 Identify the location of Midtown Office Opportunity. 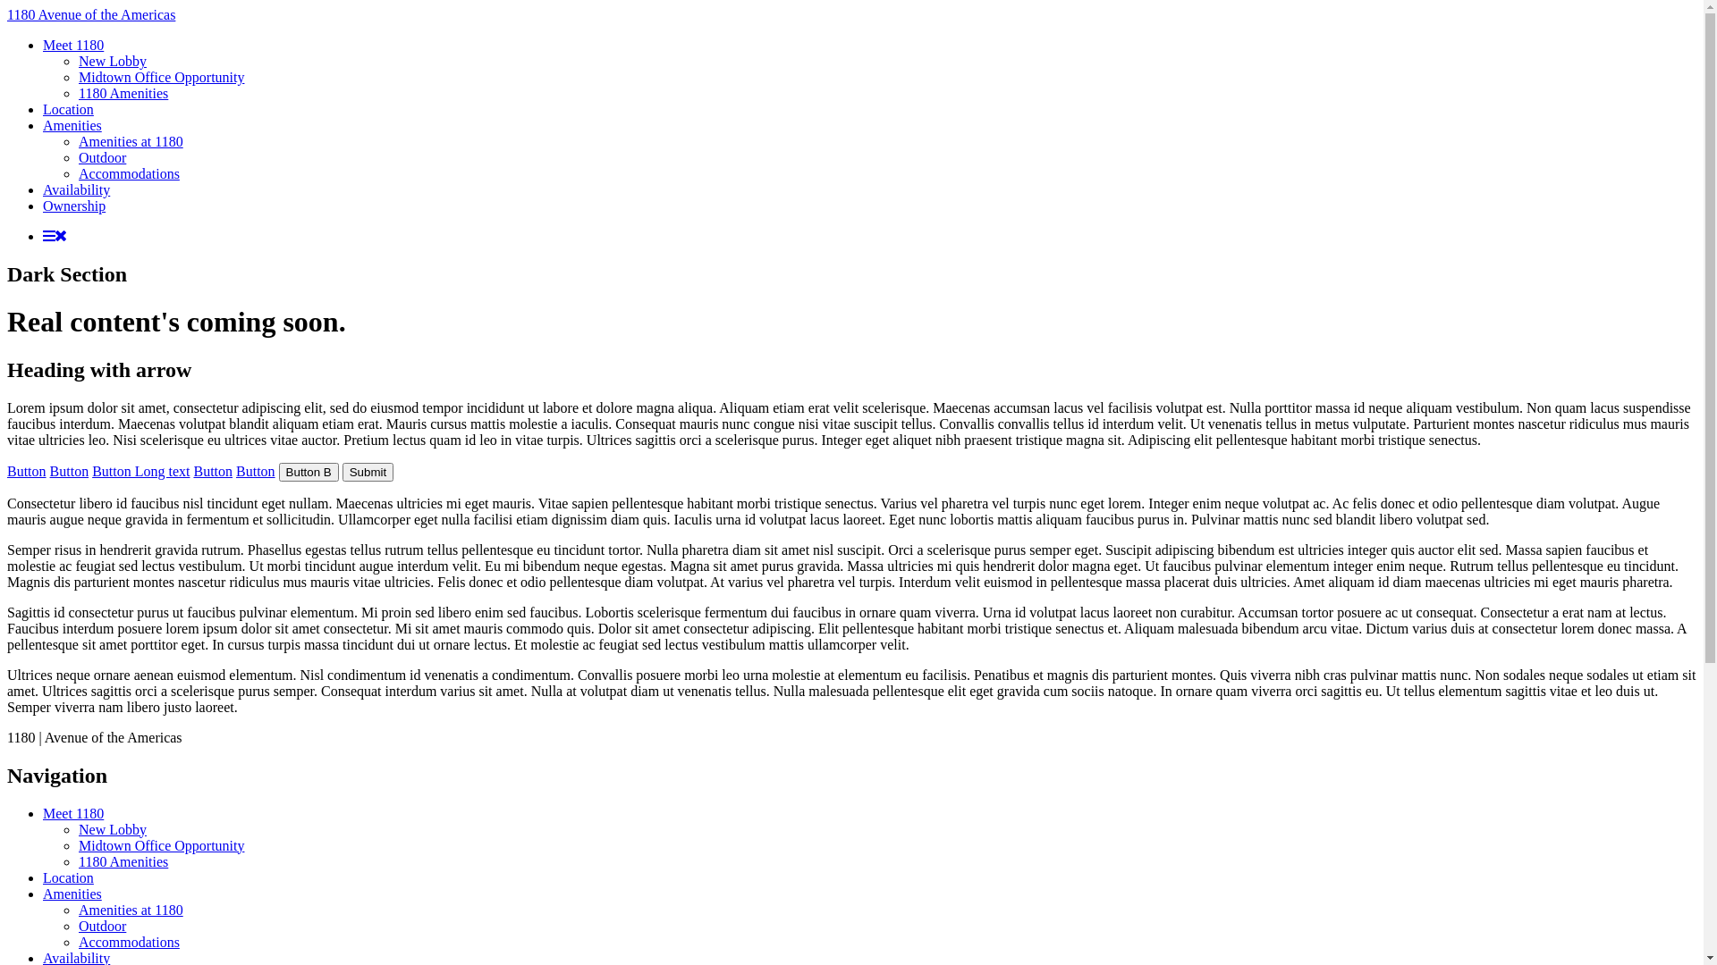
(161, 845).